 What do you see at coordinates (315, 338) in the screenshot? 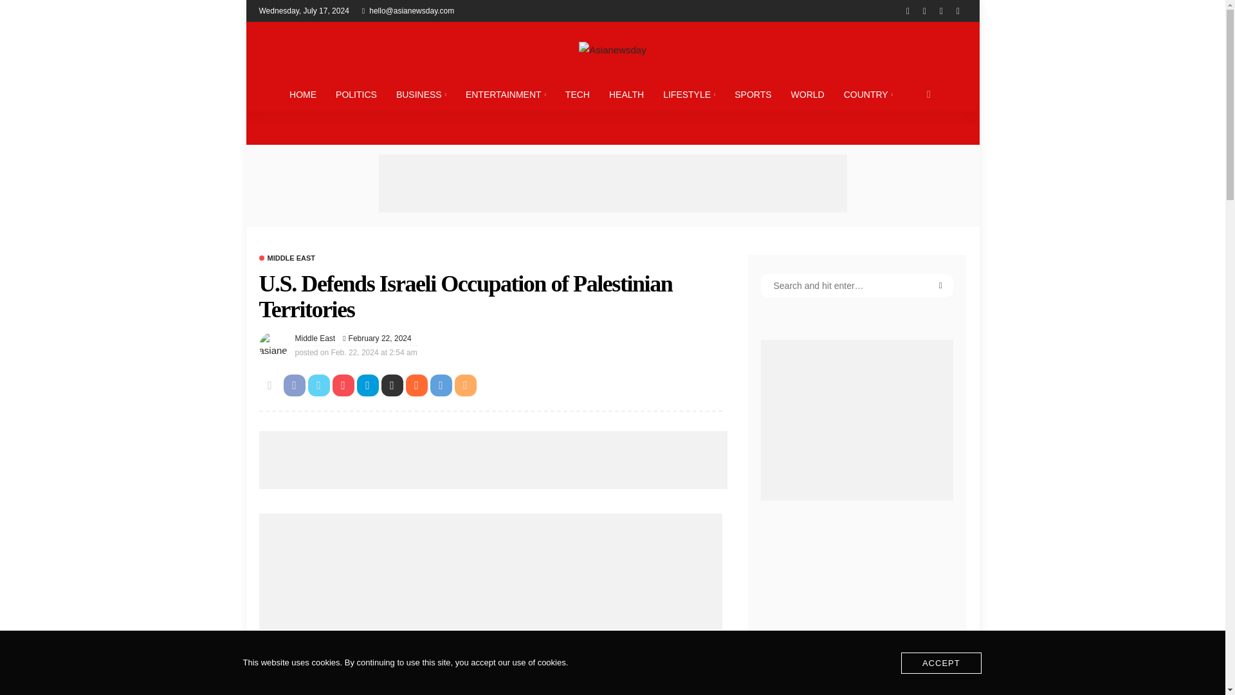
I see `Middle East` at bounding box center [315, 338].